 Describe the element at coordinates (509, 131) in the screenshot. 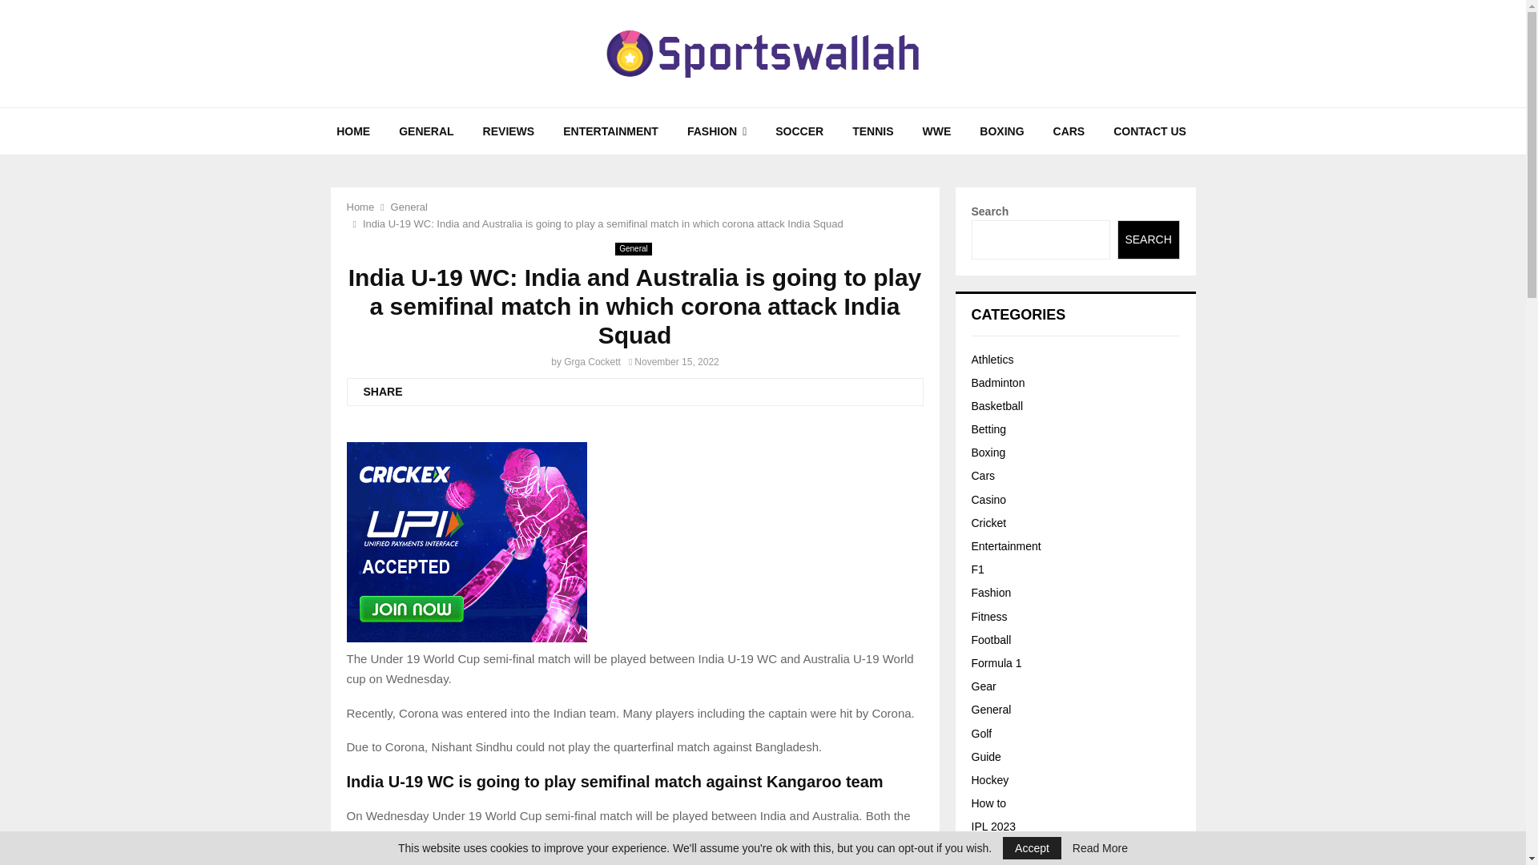

I see `REVIEWS` at that location.